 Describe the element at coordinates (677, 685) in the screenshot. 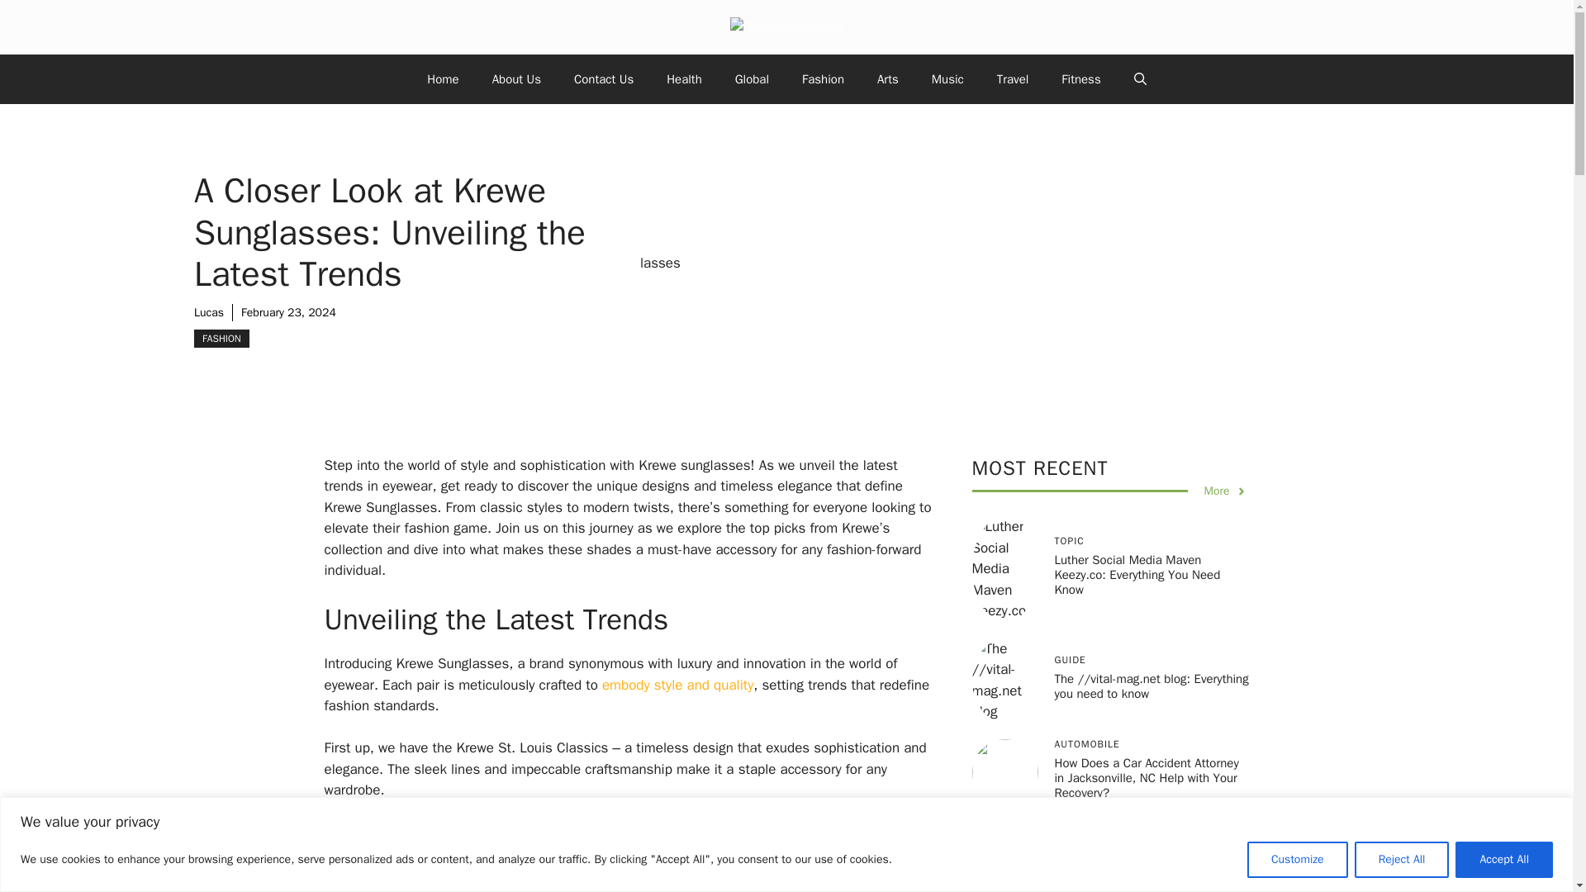

I see `embody style and quality` at that location.